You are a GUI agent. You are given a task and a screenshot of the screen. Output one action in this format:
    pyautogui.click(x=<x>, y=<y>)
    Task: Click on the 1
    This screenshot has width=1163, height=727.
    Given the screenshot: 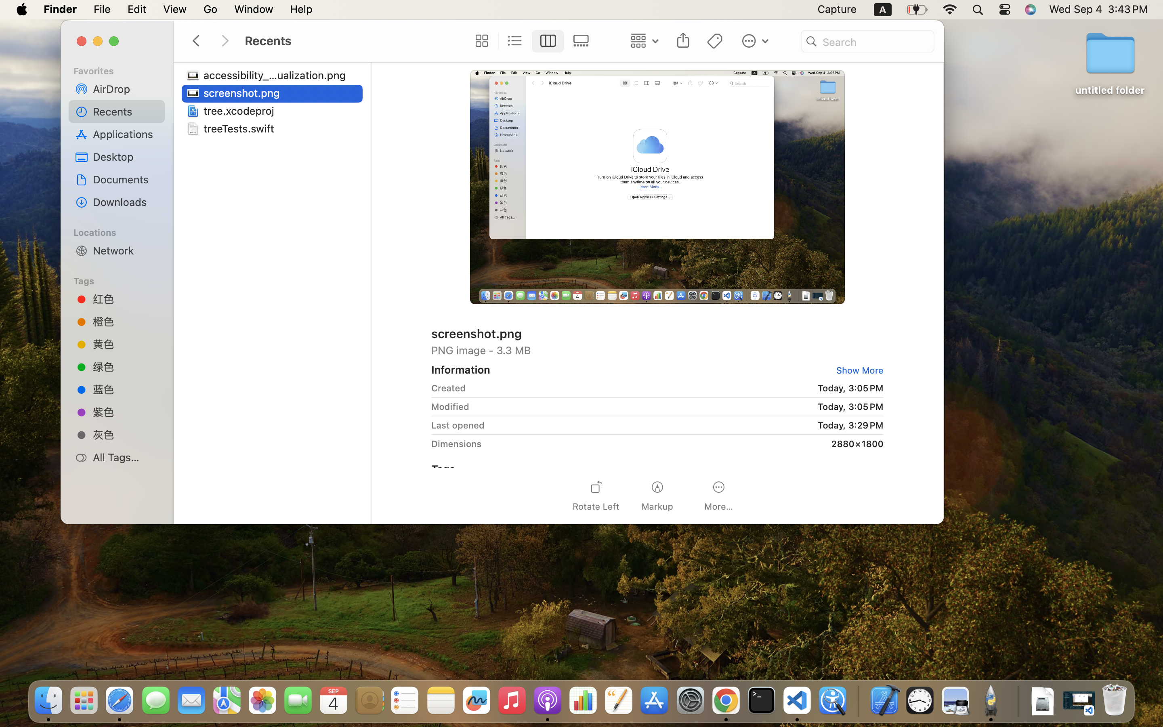 What is the action you would take?
    pyautogui.click(x=548, y=41)
    